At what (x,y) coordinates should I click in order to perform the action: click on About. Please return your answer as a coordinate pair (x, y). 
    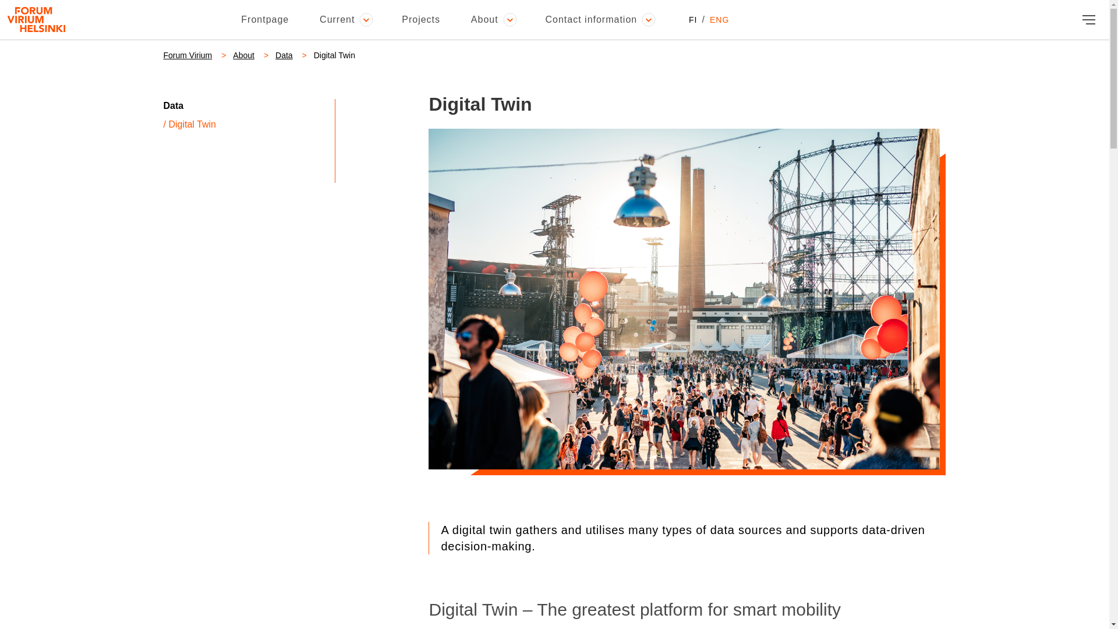
    Looking at the image, I should click on (493, 20).